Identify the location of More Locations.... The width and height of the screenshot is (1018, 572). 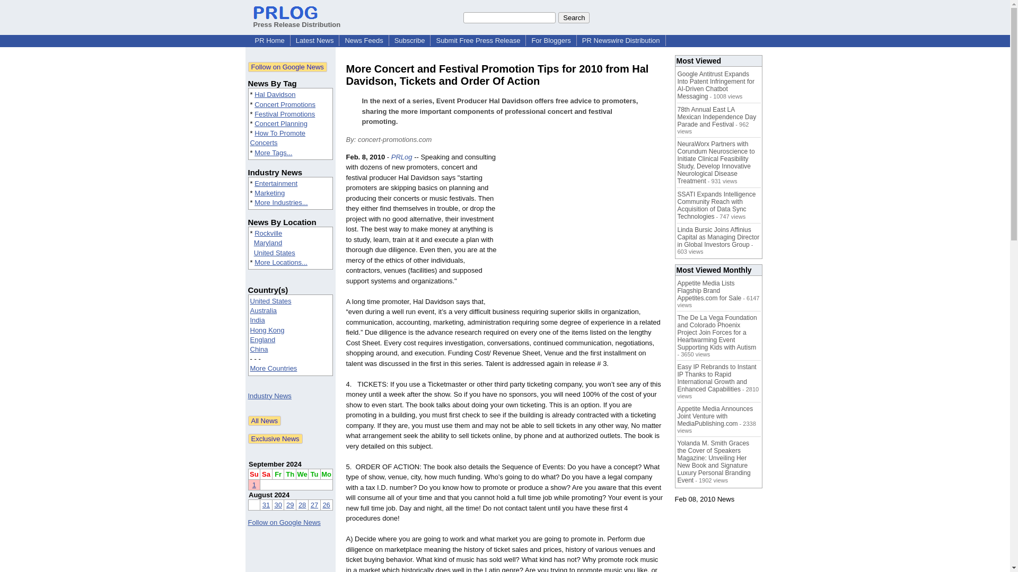
(281, 263).